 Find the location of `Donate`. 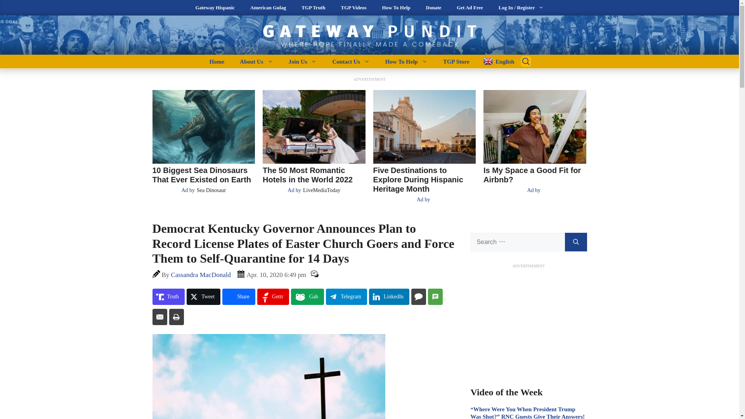

Donate is located at coordinates (433, 8).